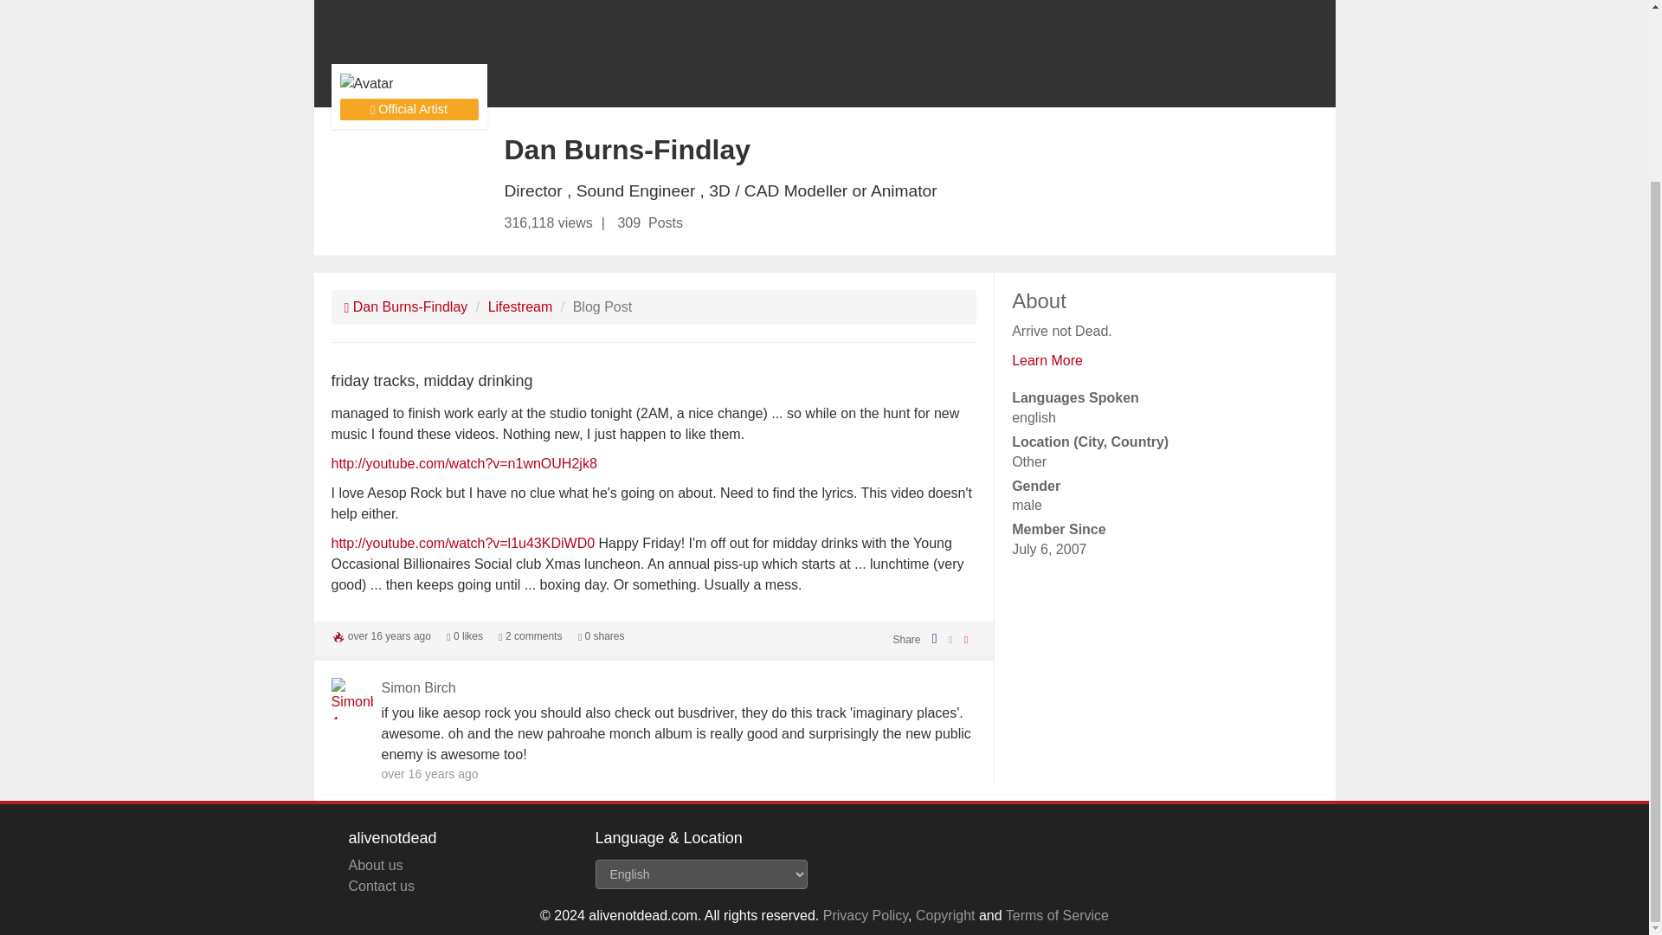 The image size is (1662, 935). What do you see at coordinates (406, 306) in the screenshot?
I see `Dan Burns-Findlay` at bounding box center [406, 306].